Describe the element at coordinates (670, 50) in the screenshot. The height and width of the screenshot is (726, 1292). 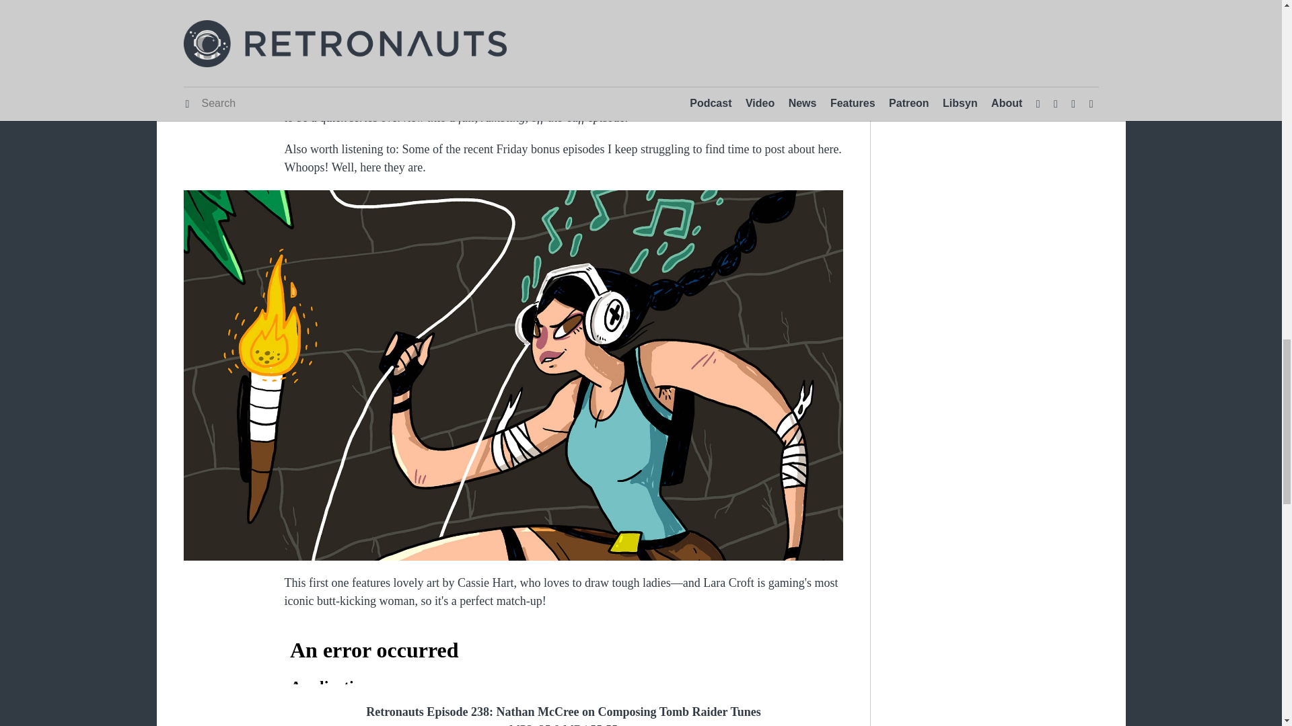
I see `Retronauts on Libsyn` at that location.